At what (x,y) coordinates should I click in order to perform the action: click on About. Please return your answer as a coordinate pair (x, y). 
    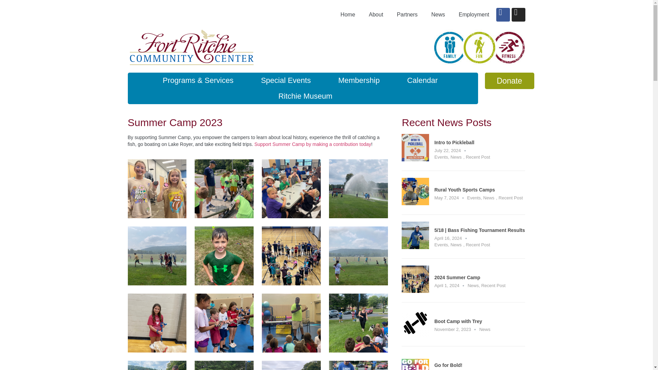
    Looking at the image, I should click on (376, 14).